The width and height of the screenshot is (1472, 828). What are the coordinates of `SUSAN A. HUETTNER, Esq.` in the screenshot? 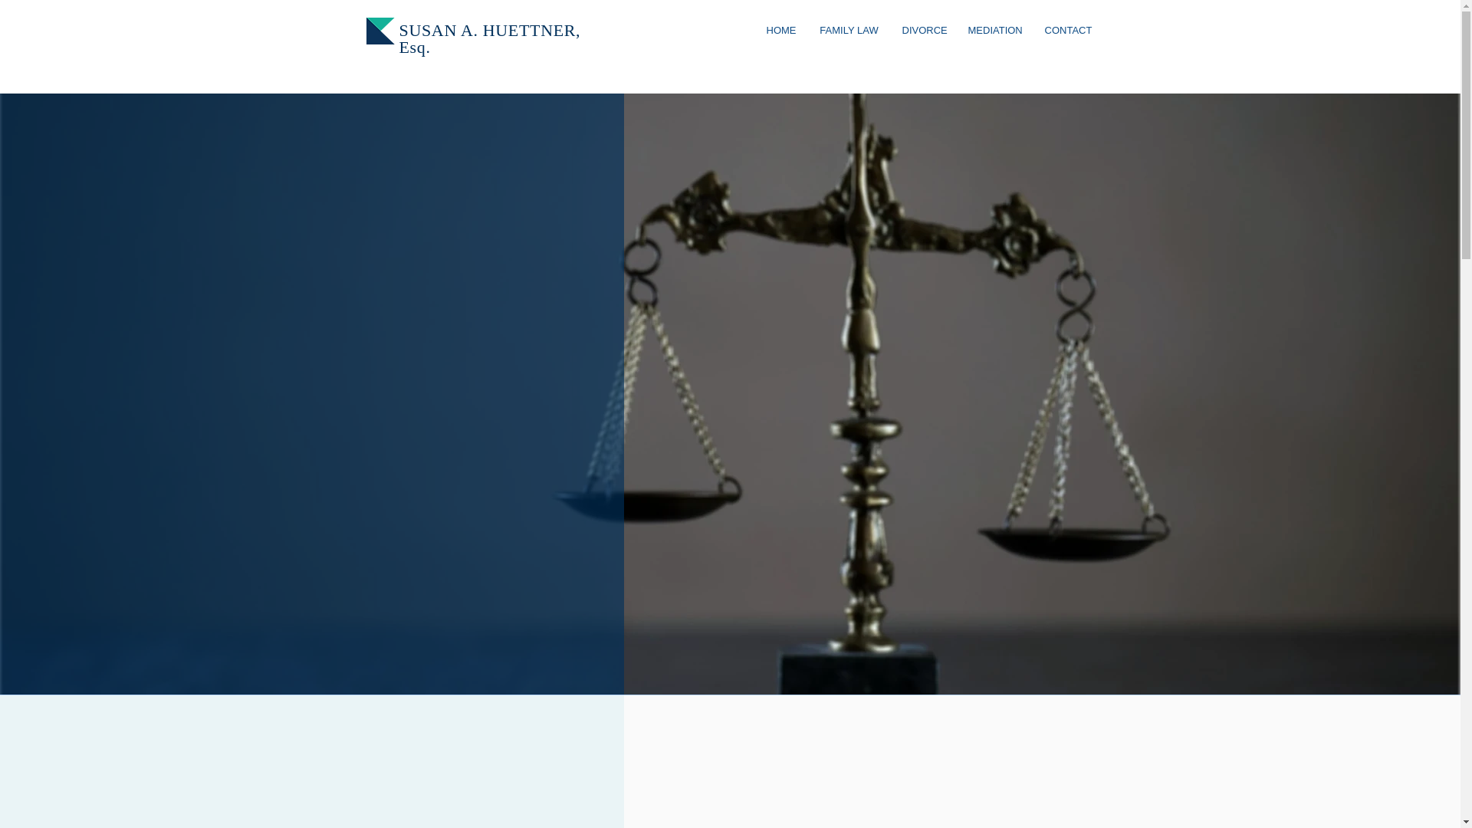 It's located at (489, 38).